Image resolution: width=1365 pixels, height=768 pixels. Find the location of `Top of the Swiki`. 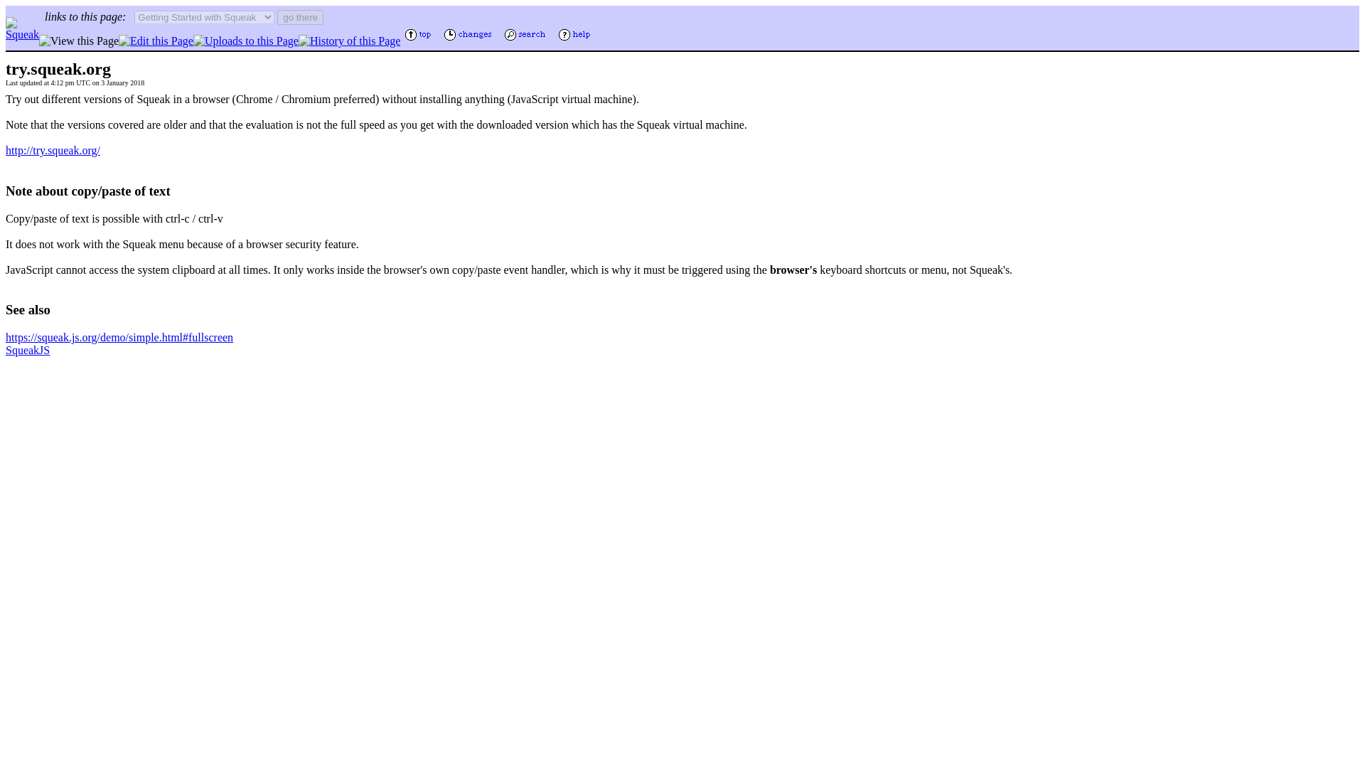

Top of the Swiki is located at coordinates (419, 40).